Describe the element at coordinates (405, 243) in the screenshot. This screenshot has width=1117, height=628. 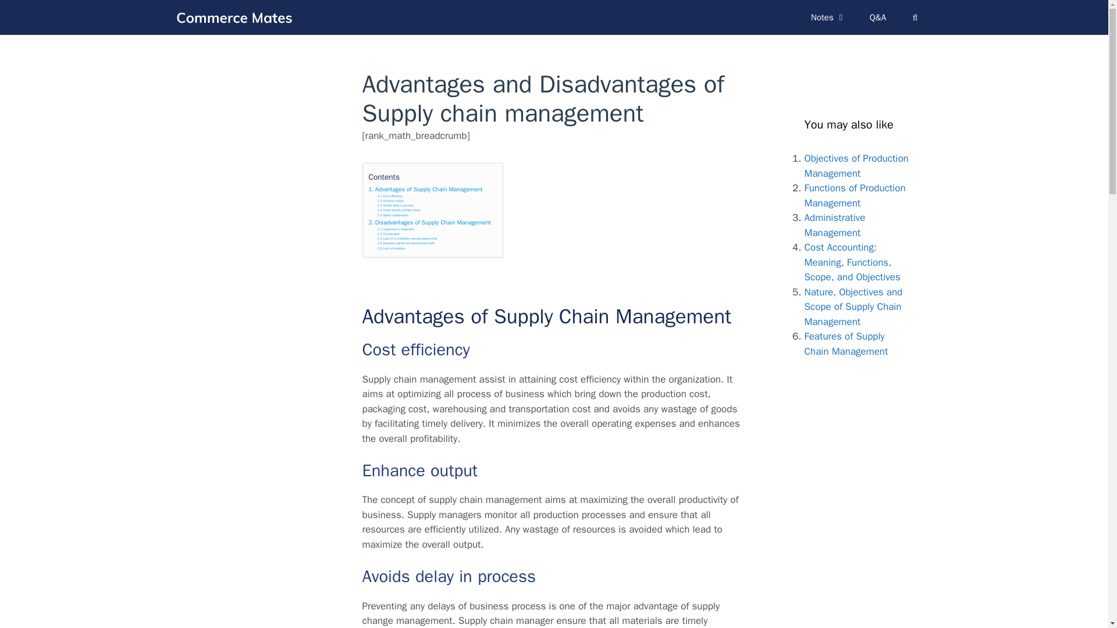
I see `Requires trained and personalized staff` at that location.